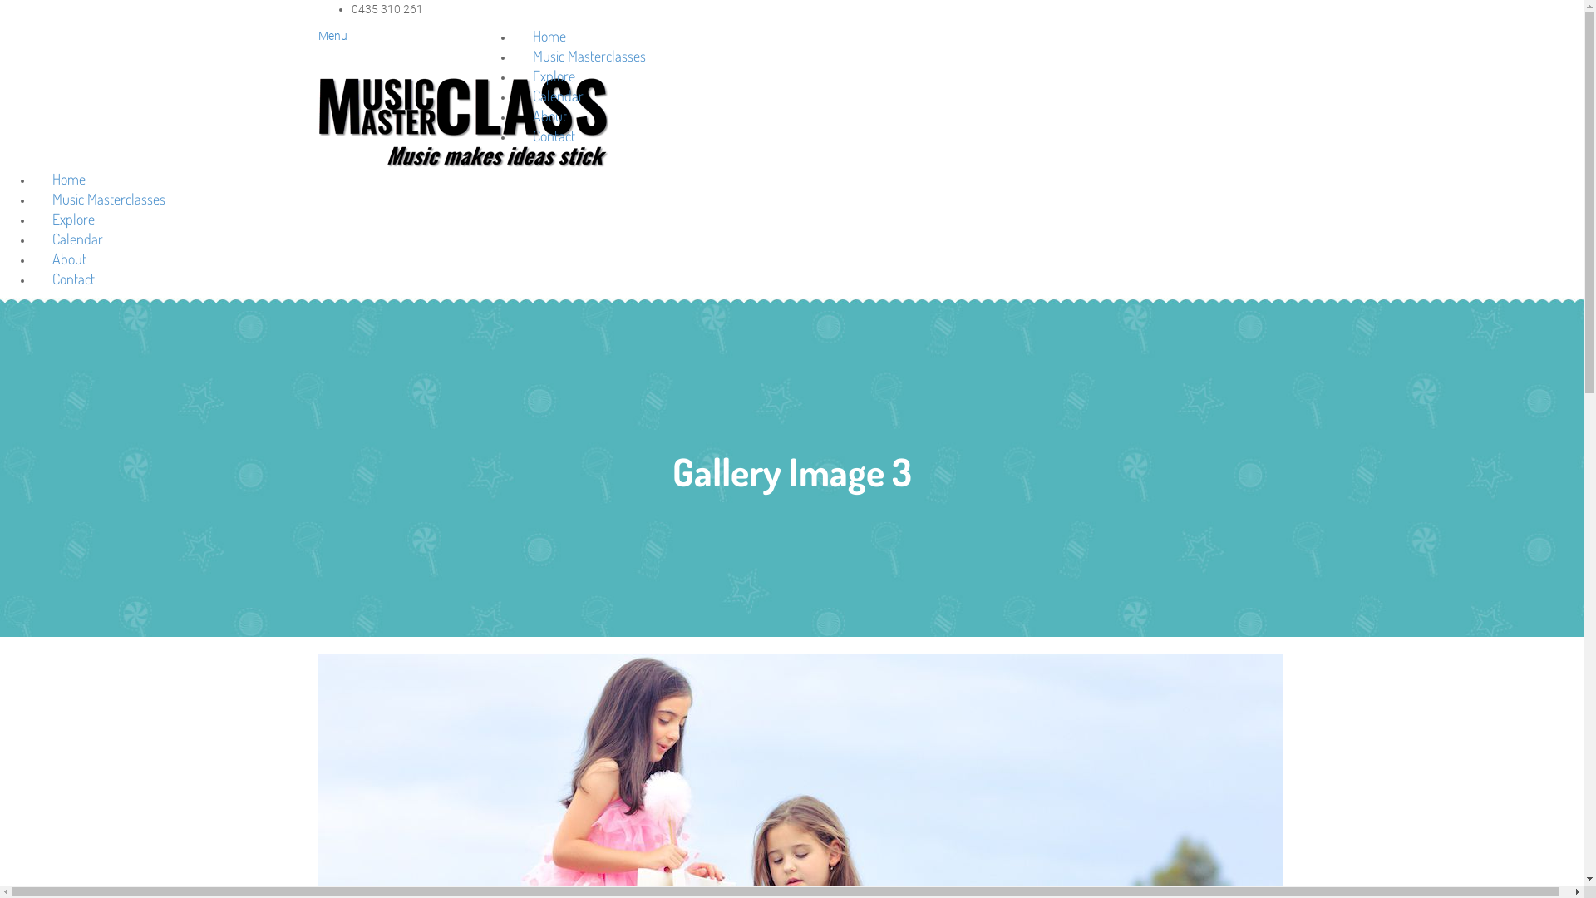  What do you see at coordinates (73, 219) in the screenshot?
I see `Explore` at bounding box center [73, 219].